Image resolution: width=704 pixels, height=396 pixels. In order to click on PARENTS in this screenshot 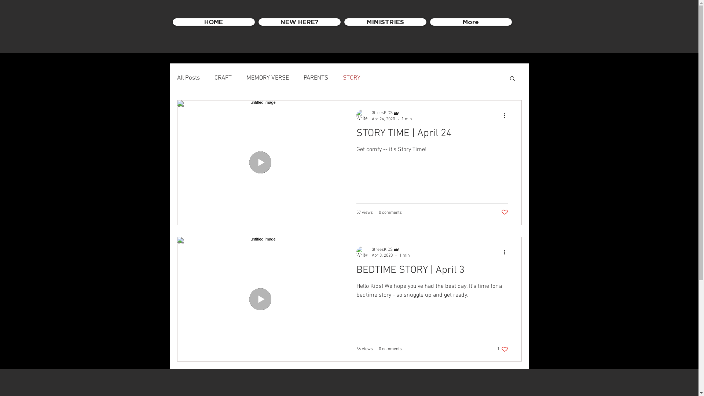, I will do `click(316, 78)`.